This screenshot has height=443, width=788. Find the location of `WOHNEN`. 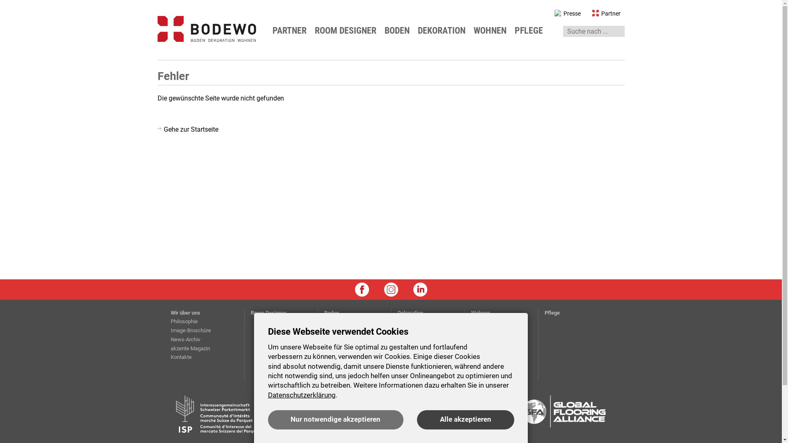

WOHNEN is located at coordinates (493, 31).